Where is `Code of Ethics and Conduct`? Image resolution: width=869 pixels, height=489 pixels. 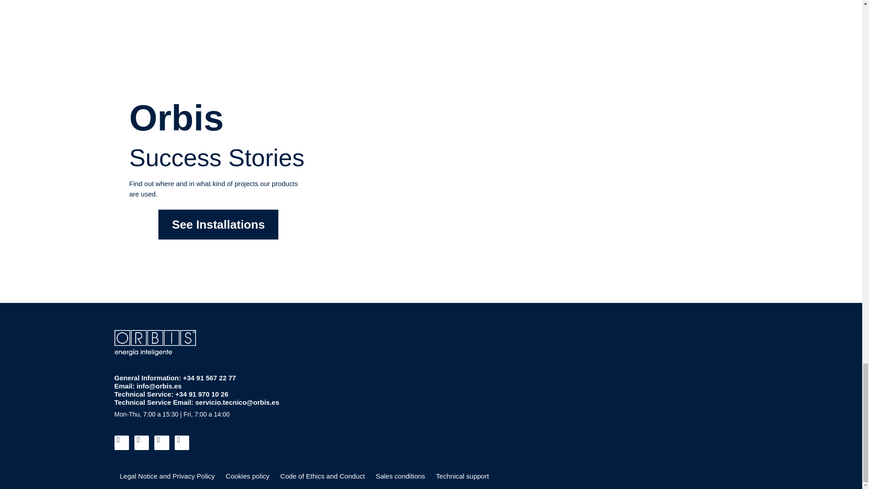 Code of Ethics and Conduct is located at coordinates (322, 476).